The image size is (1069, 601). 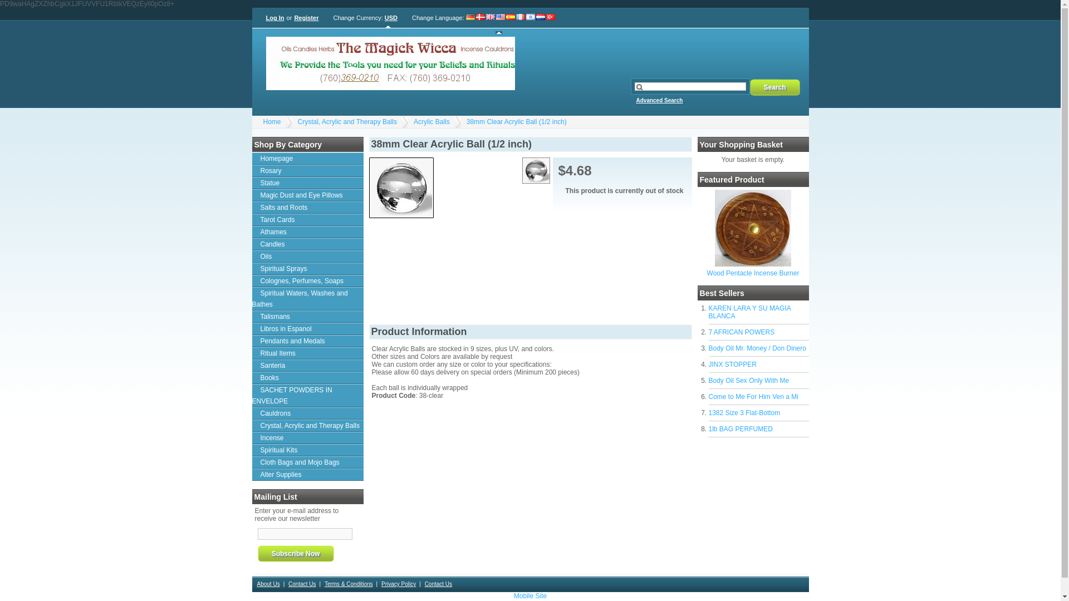 I want to click on Search, so click(x=774, y=87).